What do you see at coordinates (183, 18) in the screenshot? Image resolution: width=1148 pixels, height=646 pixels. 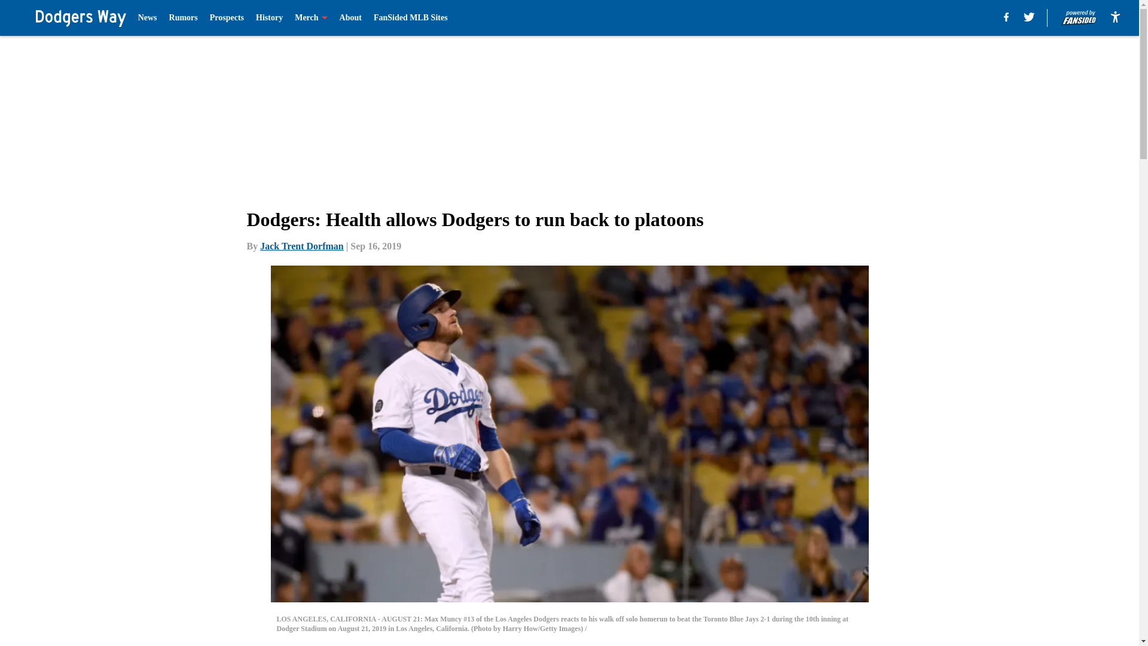 I see `Rumors` at bounding box center [183, 18].